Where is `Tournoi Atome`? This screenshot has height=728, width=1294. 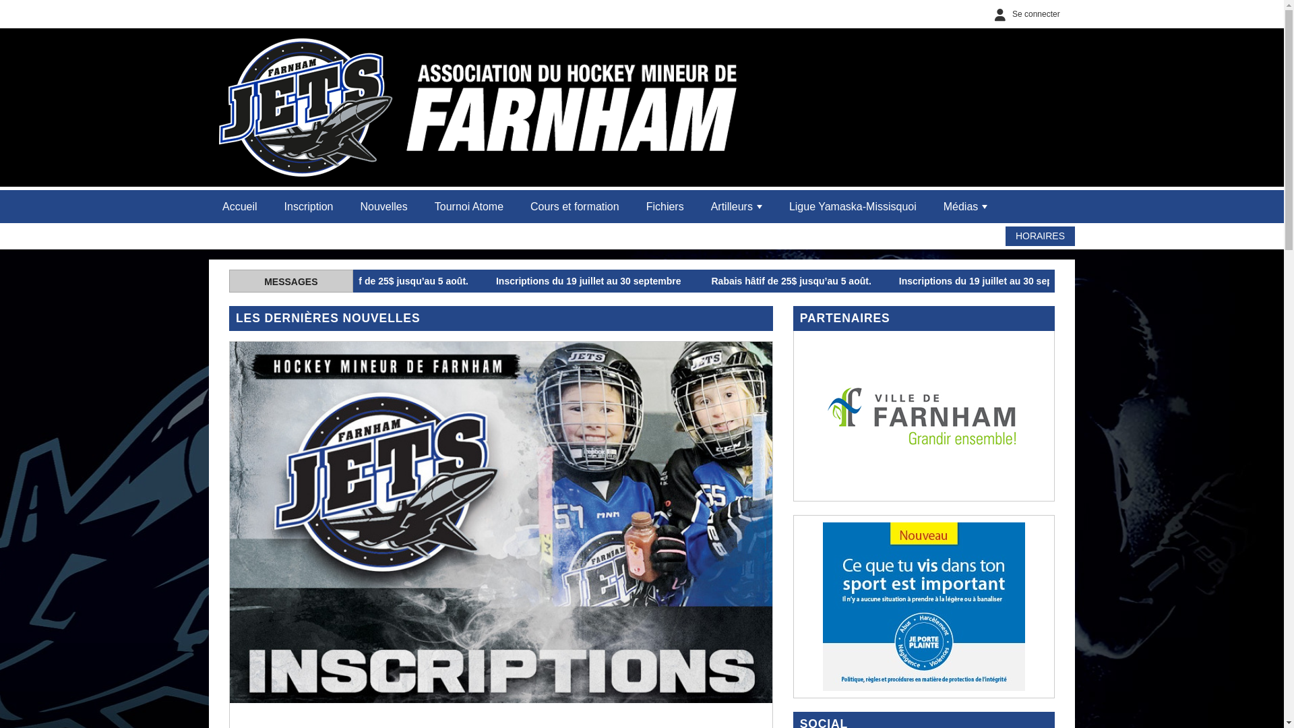
Tournoi Atome is located at coordinates (469, 206).